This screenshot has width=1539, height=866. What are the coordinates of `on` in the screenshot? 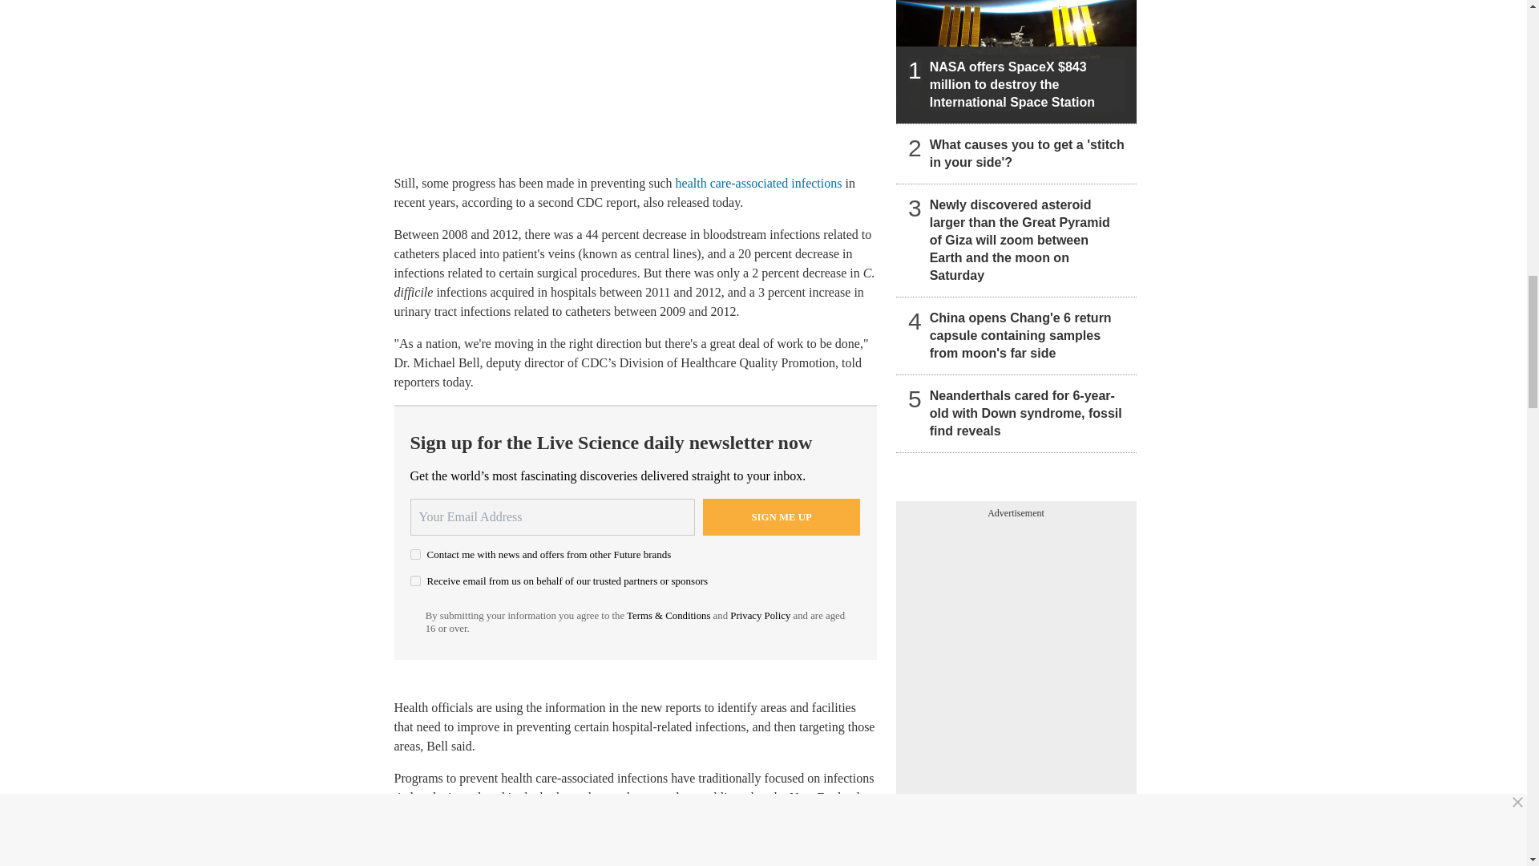 It's located at (415, 553).